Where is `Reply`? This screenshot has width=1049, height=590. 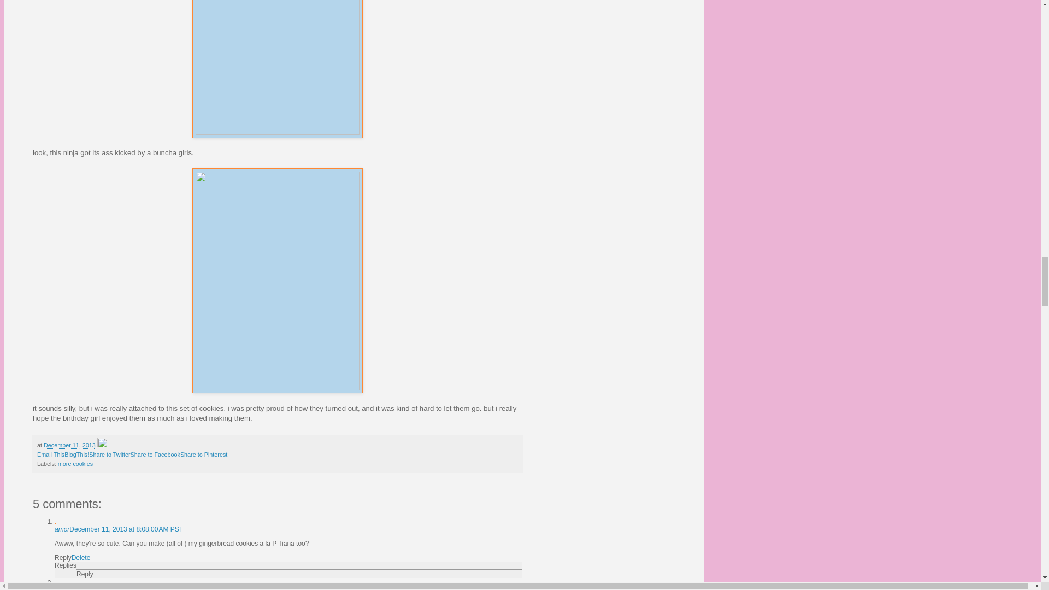 Reply is located at coordinates (85, 574).